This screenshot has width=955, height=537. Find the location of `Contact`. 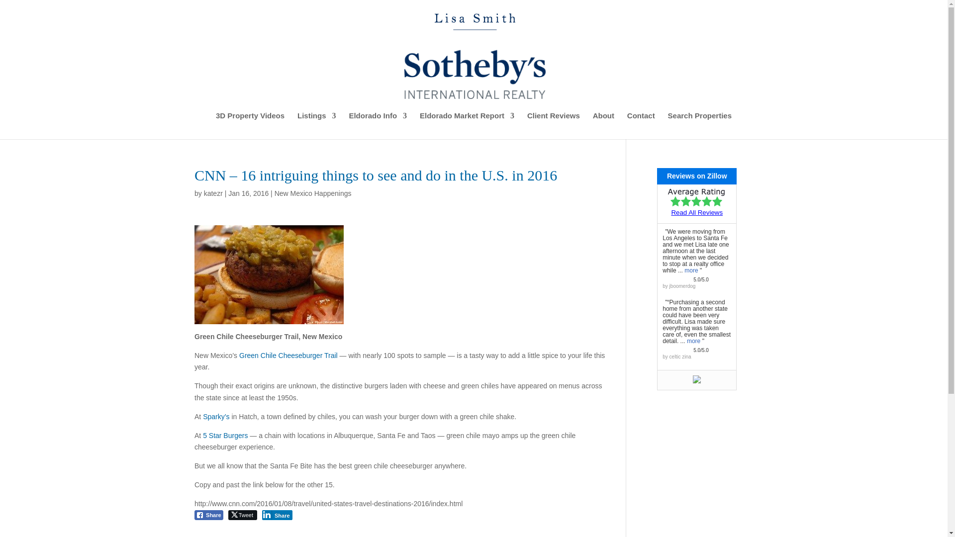

Contact is located at coordinates (641, 125).